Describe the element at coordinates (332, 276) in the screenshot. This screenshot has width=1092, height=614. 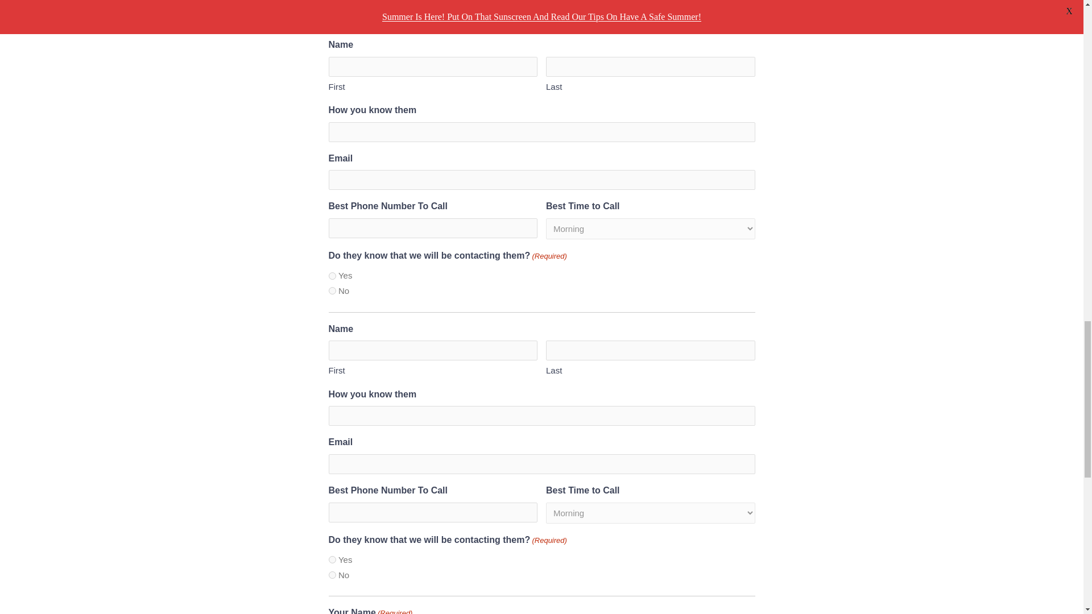
I see `Yes` at that location.